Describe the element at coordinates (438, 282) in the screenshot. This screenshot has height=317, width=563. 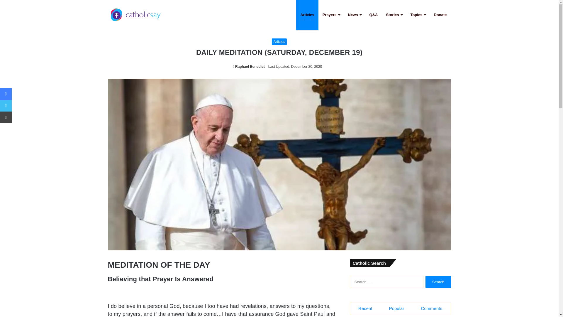
I see `Search` at that location.